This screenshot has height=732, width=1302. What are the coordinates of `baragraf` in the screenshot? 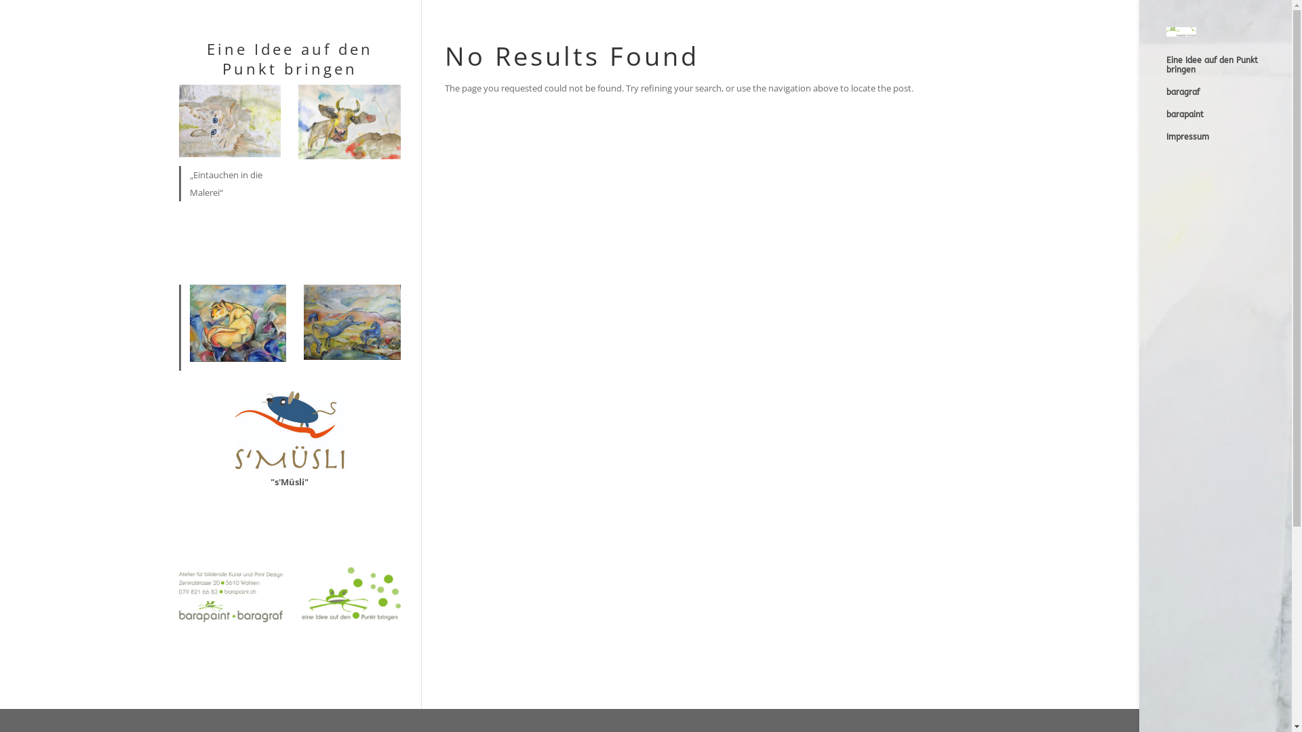 It's located at (1229, 99).